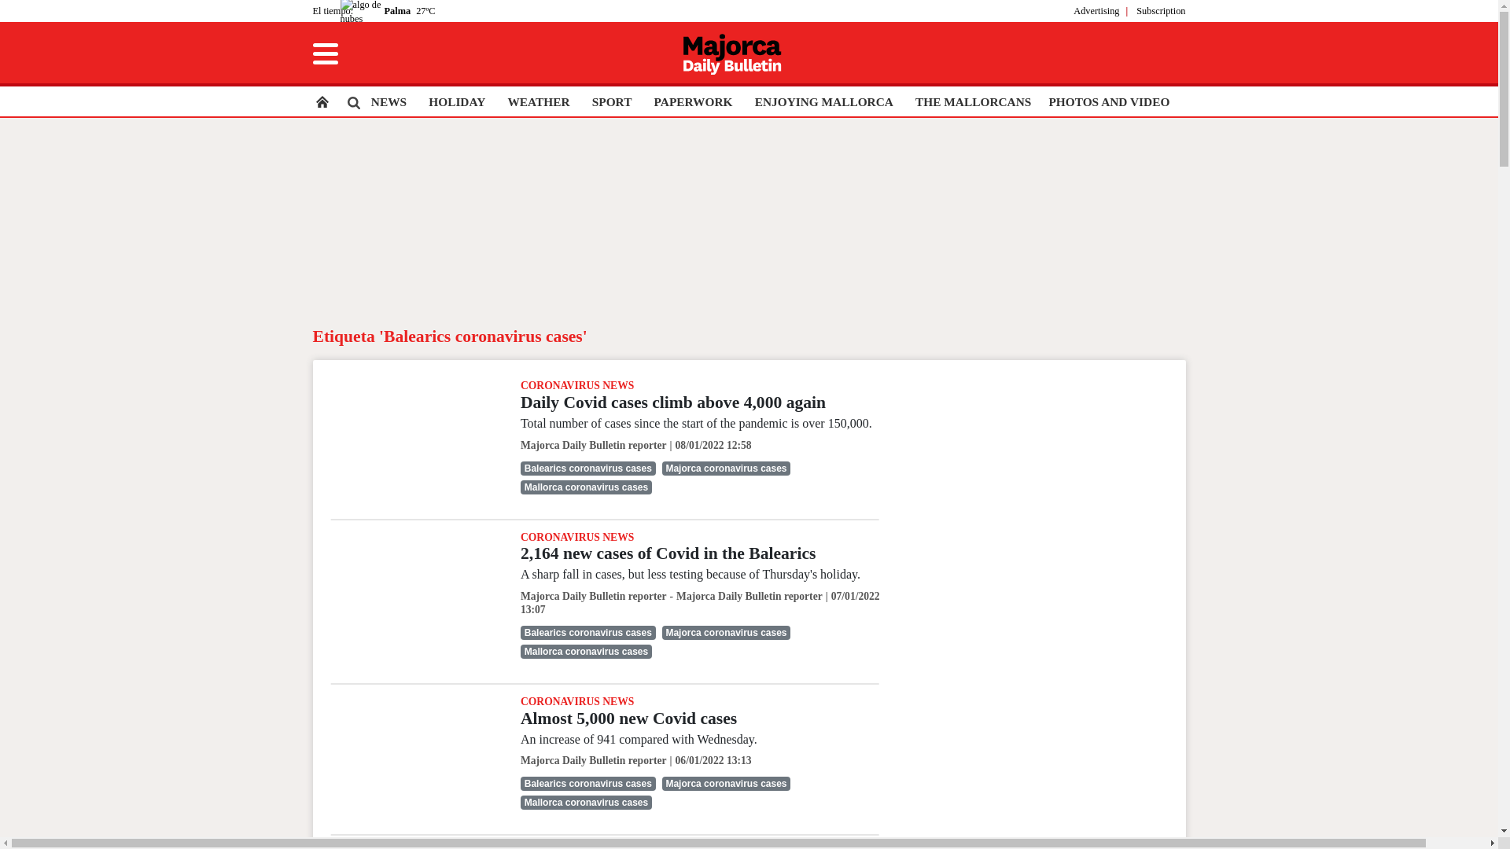  What do you see at coordinates (628, 718) in the screenshot?
I see `Almost 5,000 new Covid cases` at bounding box center [628, 718].